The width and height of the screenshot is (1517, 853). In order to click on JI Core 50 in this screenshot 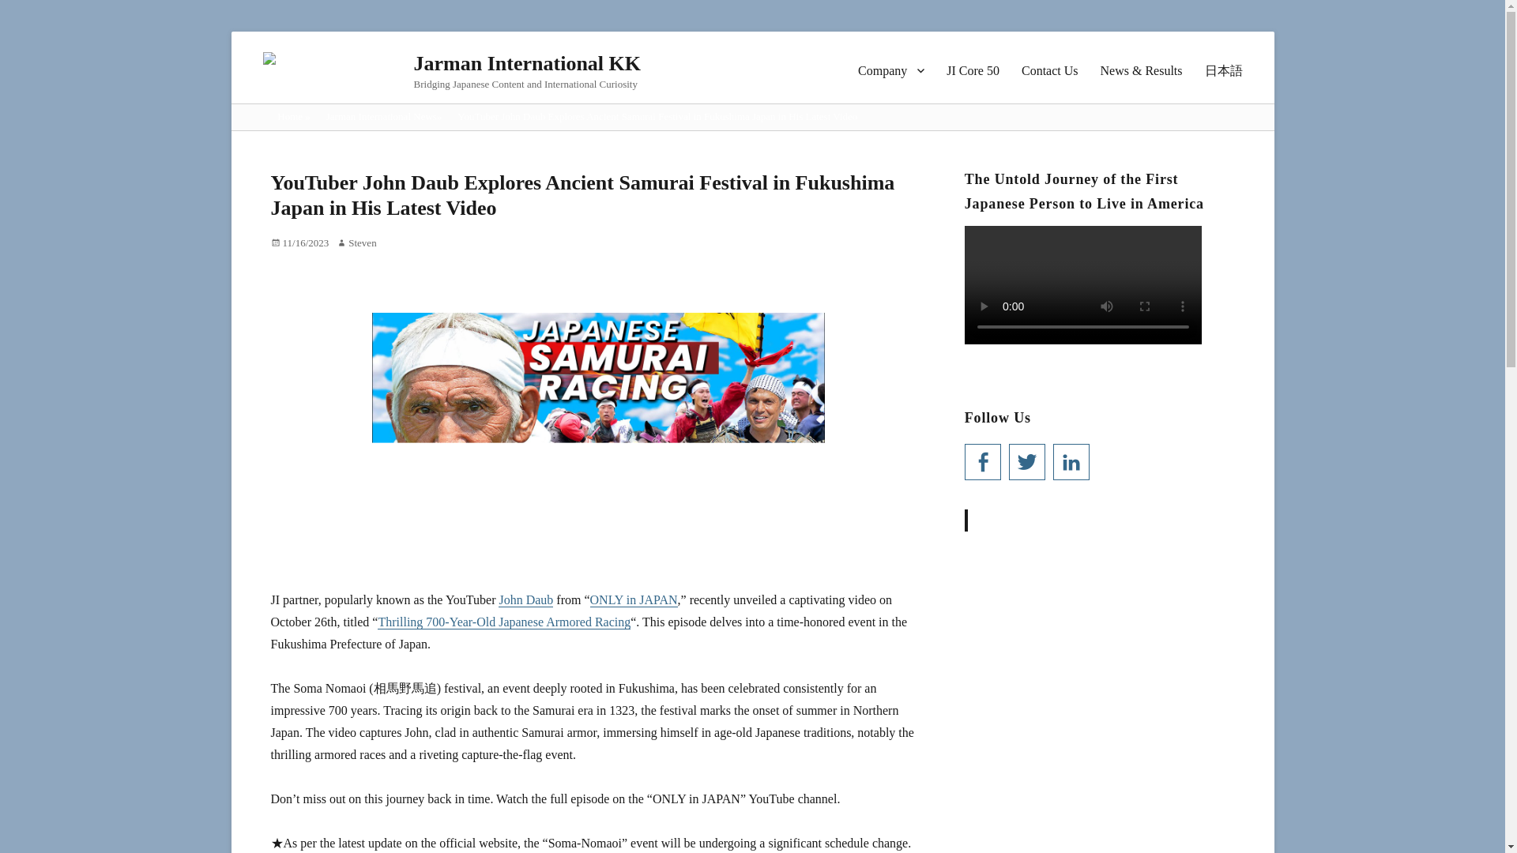, I will do `click(973, 70)`.